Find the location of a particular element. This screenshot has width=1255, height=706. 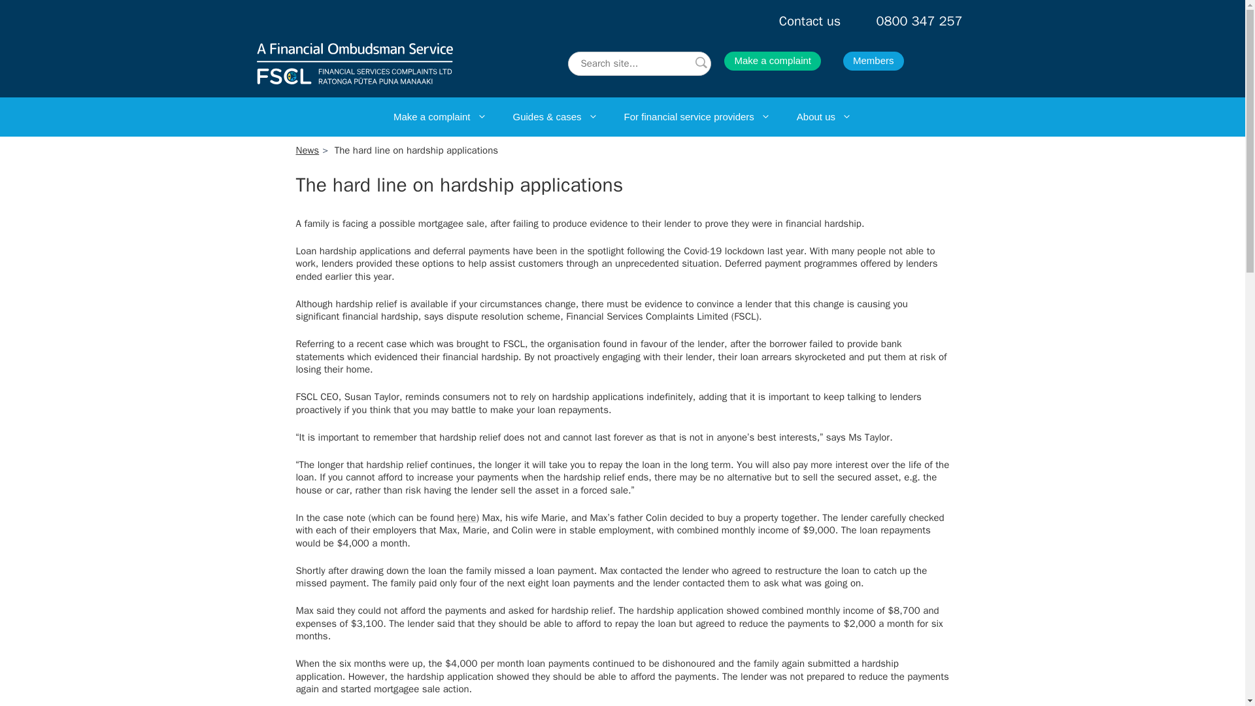

Make a complaint is located at coordinates (439, 117).